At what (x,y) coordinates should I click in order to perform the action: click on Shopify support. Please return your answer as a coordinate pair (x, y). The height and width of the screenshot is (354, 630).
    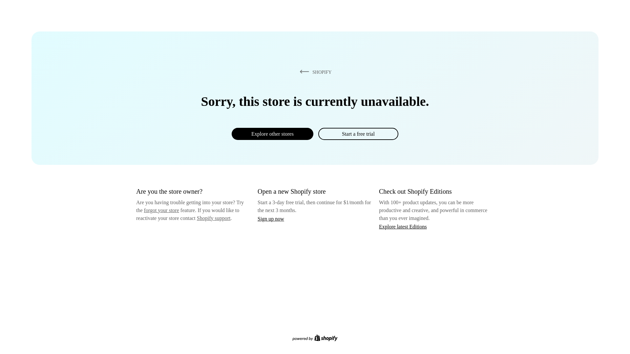
    Looking at the image, I should click on (213, 218).